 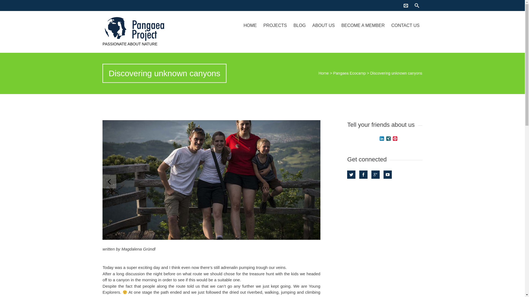 I want to click on Pangaea Ecocamp, so click(x=349, y=73).